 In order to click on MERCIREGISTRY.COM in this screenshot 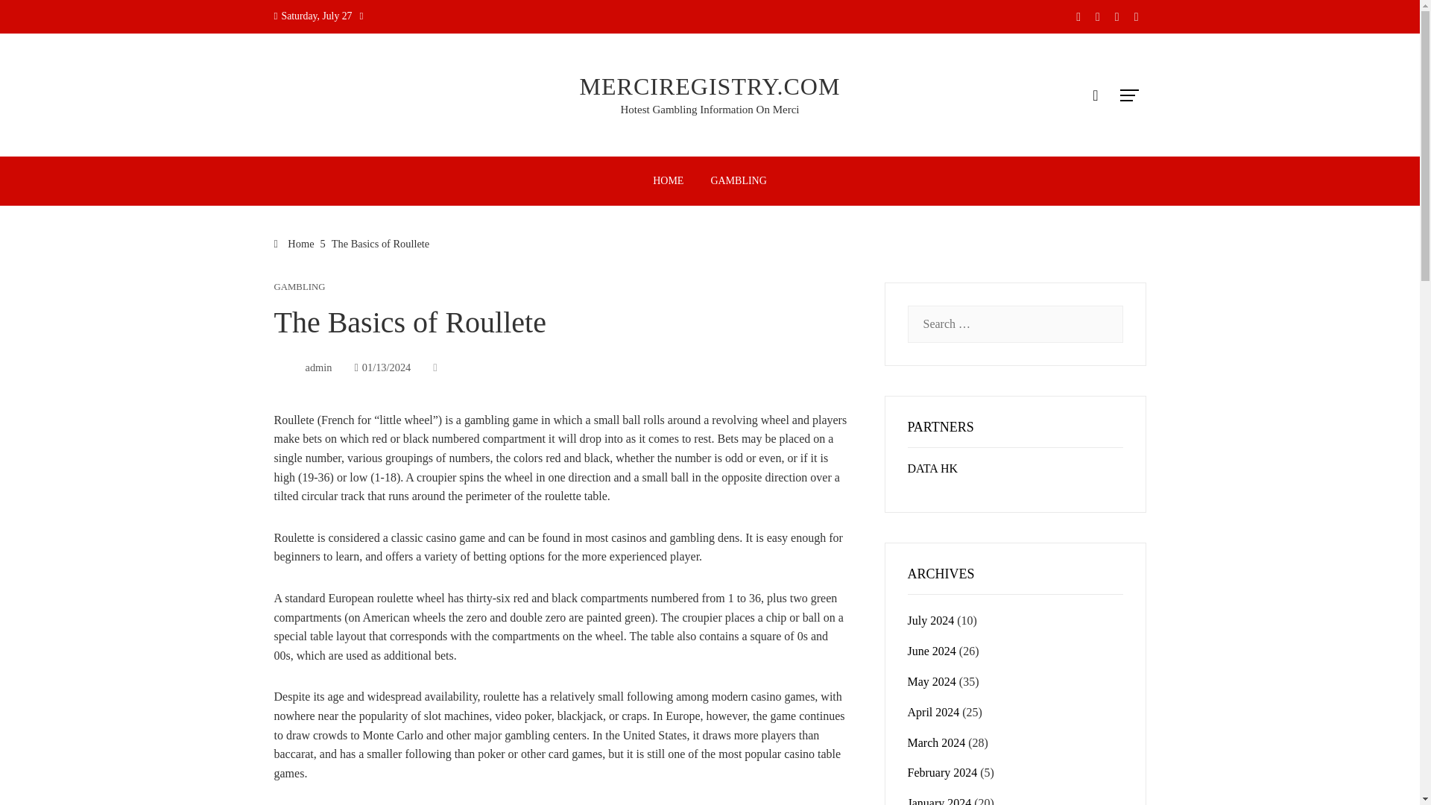, I will do `click(710, 86)`.